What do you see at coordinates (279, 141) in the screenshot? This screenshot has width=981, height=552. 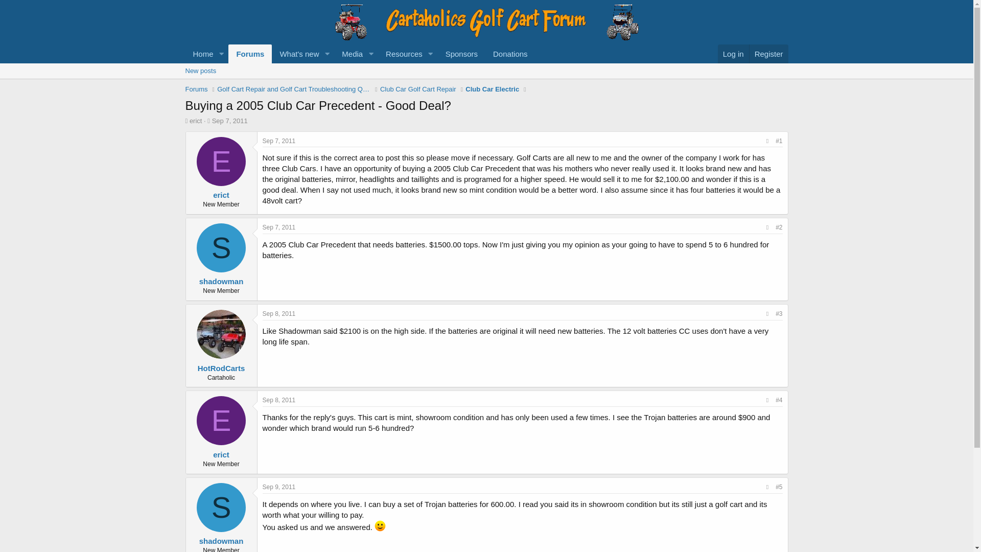 I see `Resources` at bounding box center [279, 141].